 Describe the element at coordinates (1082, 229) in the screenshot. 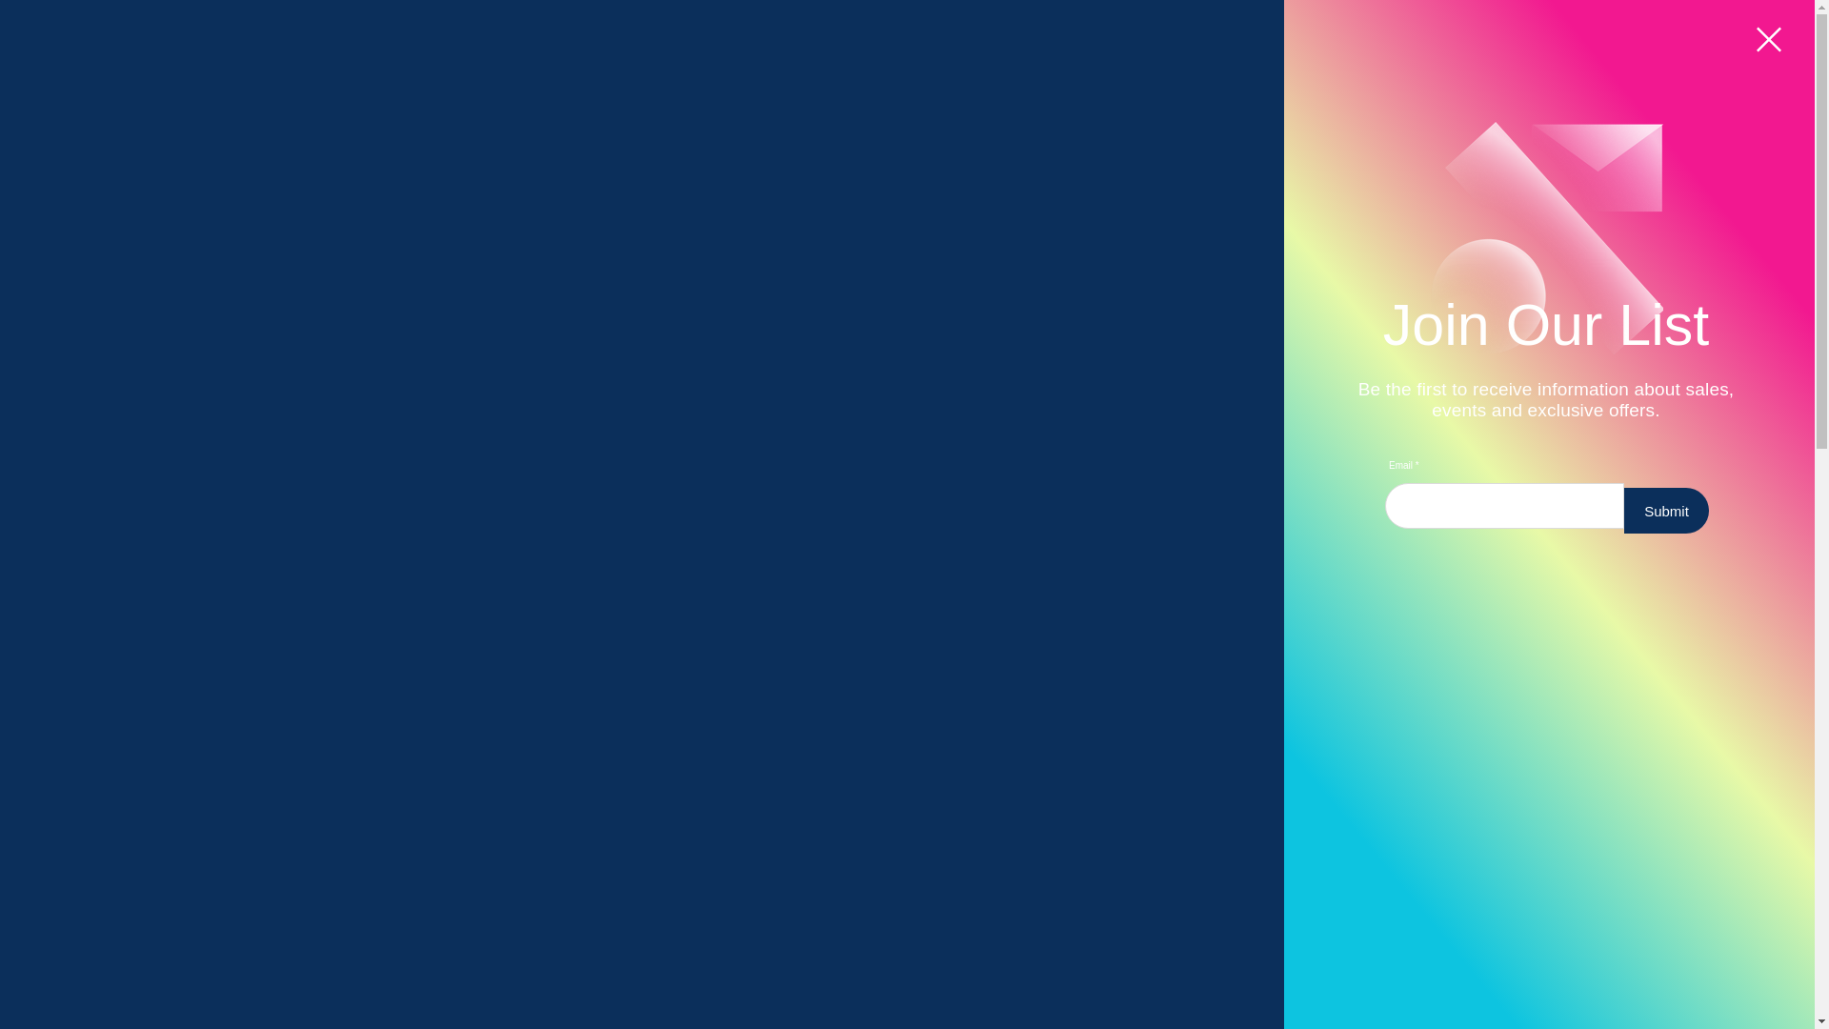

I see `About` at that location.